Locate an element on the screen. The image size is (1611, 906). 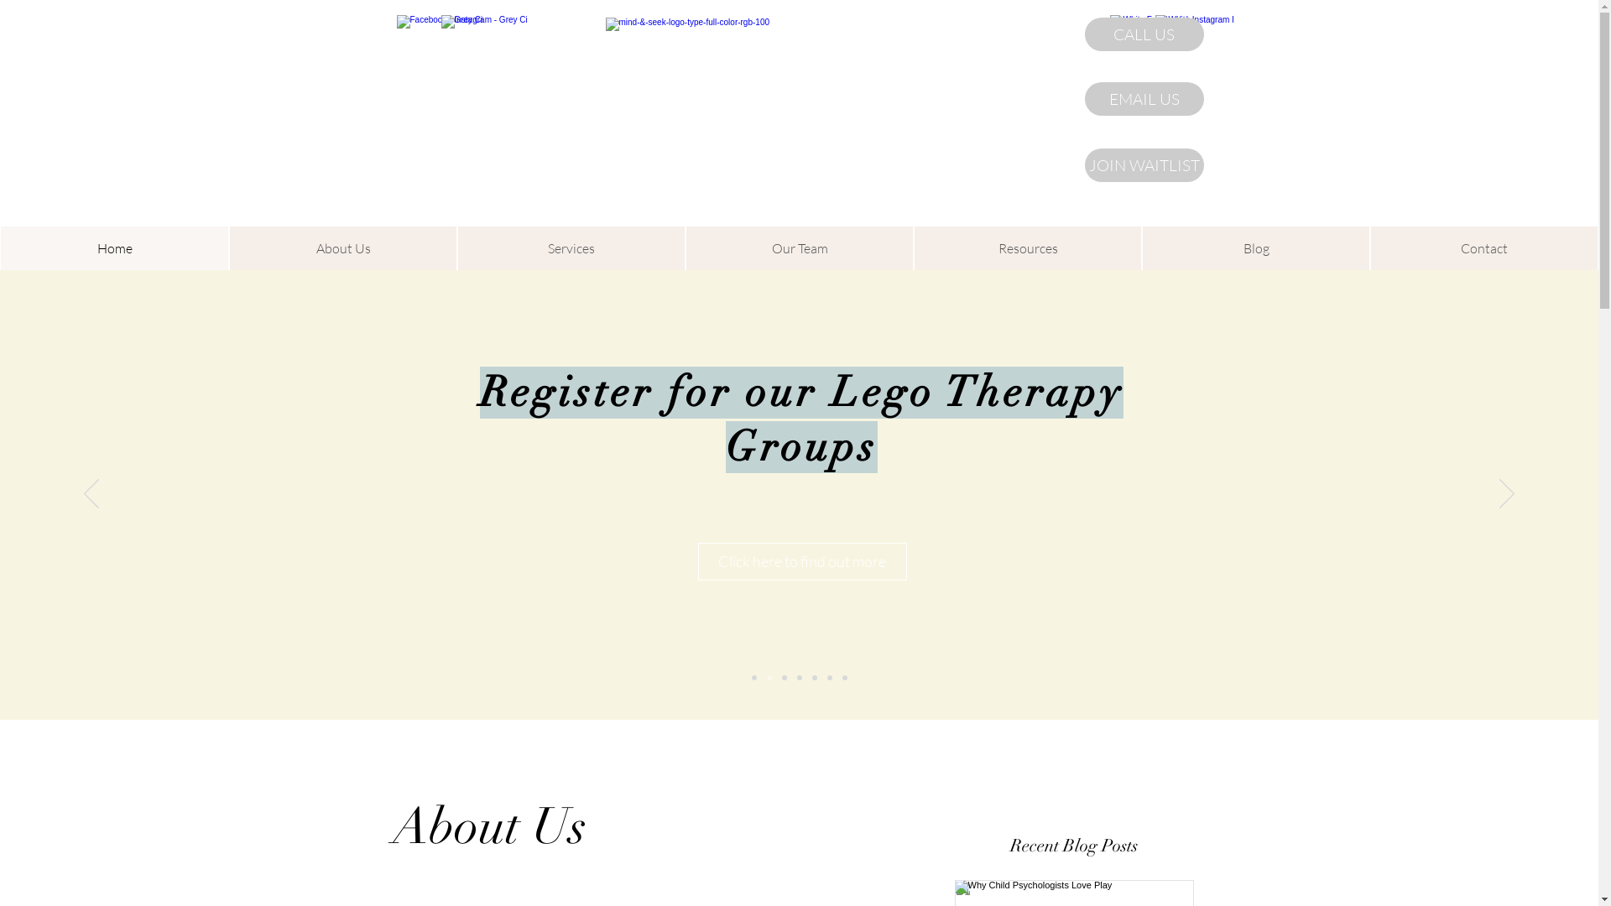
EMAIL US is located at coordinates (1144, 99).